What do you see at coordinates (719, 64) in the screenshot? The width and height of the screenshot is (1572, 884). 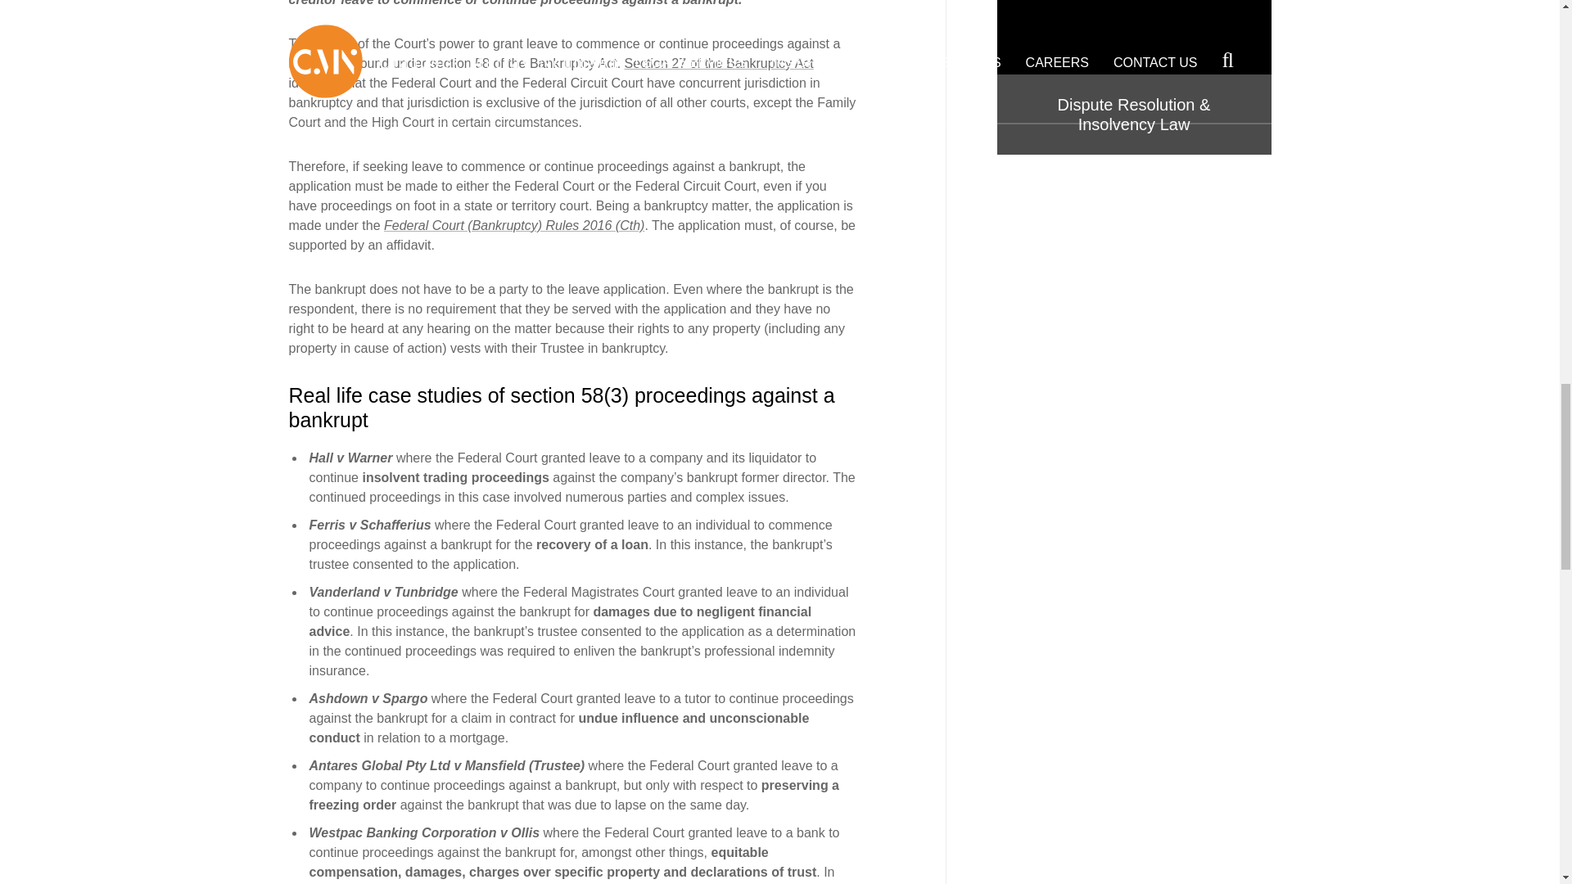 I see `Section 27 of the Bankruptcy Act` at bounding box center [719, 64].